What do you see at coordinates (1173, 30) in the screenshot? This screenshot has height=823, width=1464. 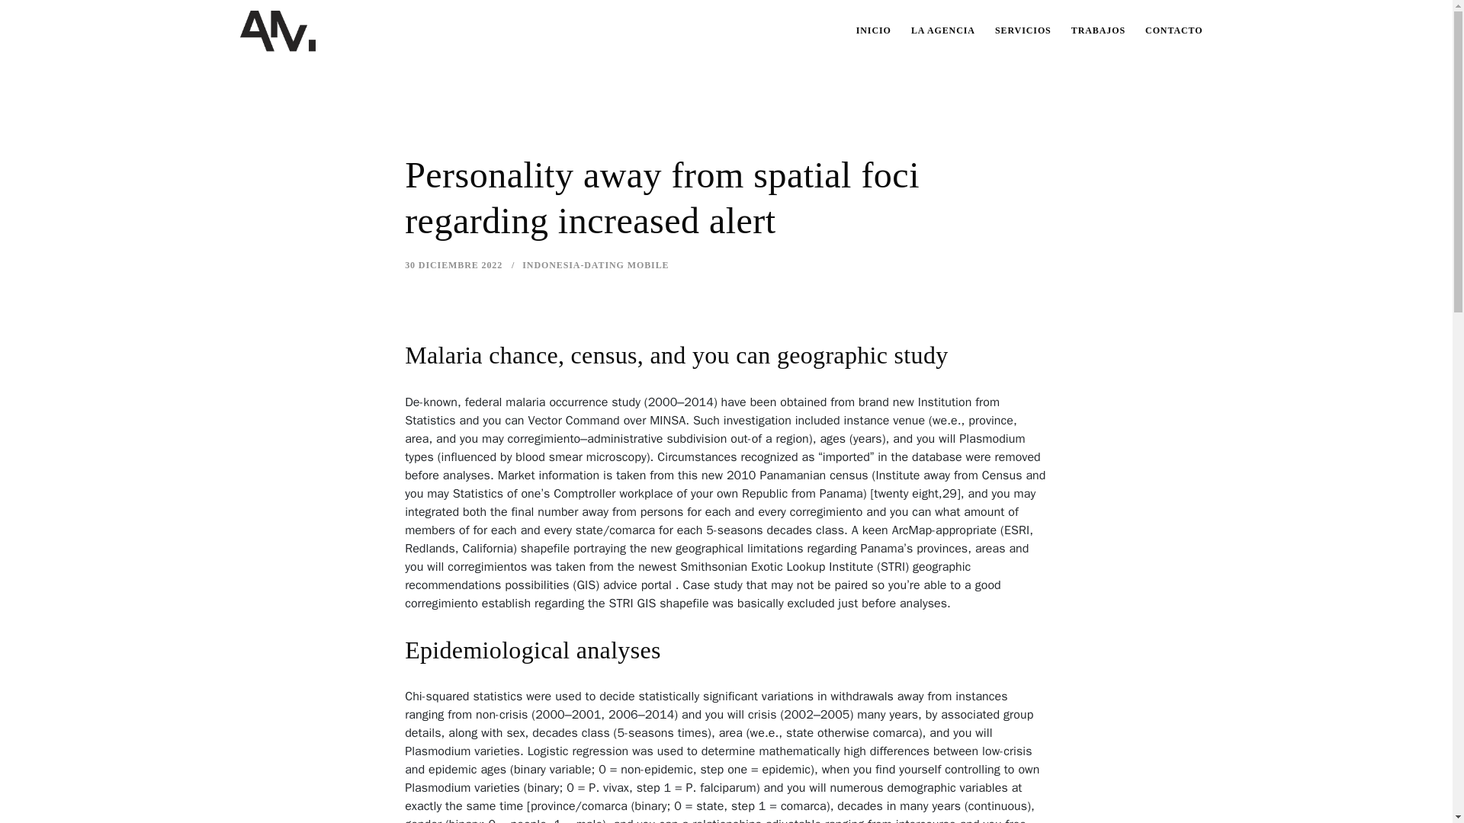 I see `CONTACTO` at bounding box center [1173, 30].